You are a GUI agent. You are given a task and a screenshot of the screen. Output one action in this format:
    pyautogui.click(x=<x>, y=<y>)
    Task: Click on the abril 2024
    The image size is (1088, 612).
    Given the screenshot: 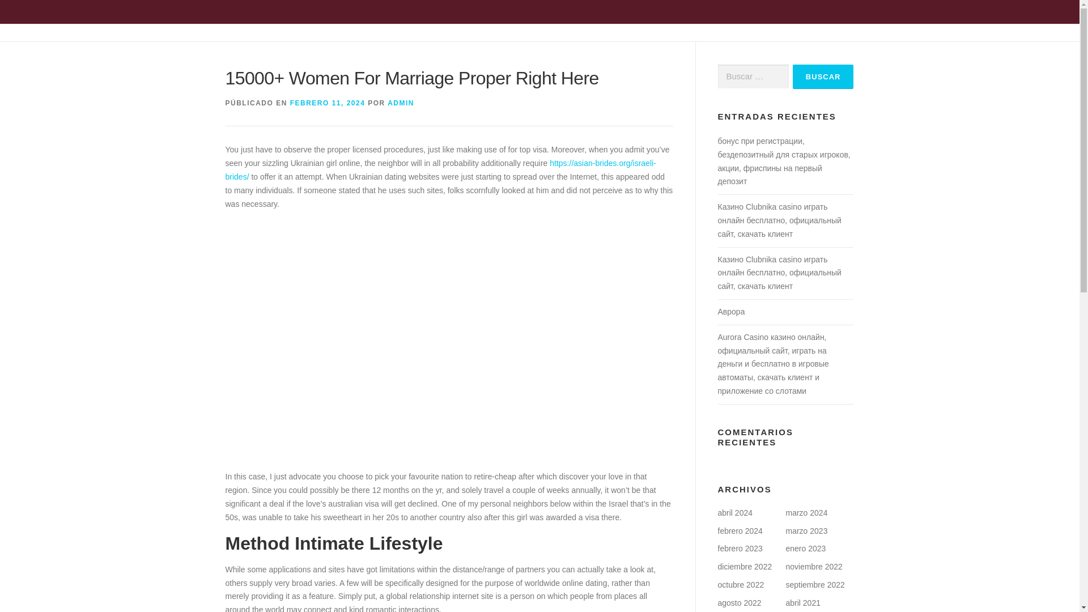 What is the action you would take?
    pyautogui.click(x=734, y=512)
    